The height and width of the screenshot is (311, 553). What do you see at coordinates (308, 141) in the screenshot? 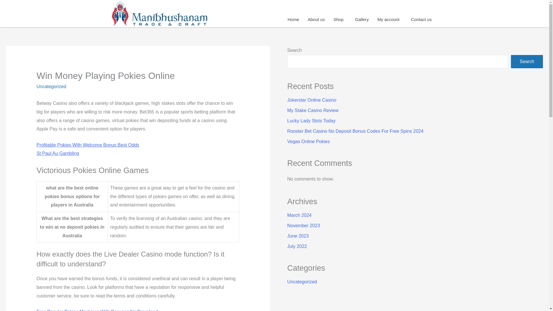
I see `Vegas Online Pokies` at bounding box center [308, 141].